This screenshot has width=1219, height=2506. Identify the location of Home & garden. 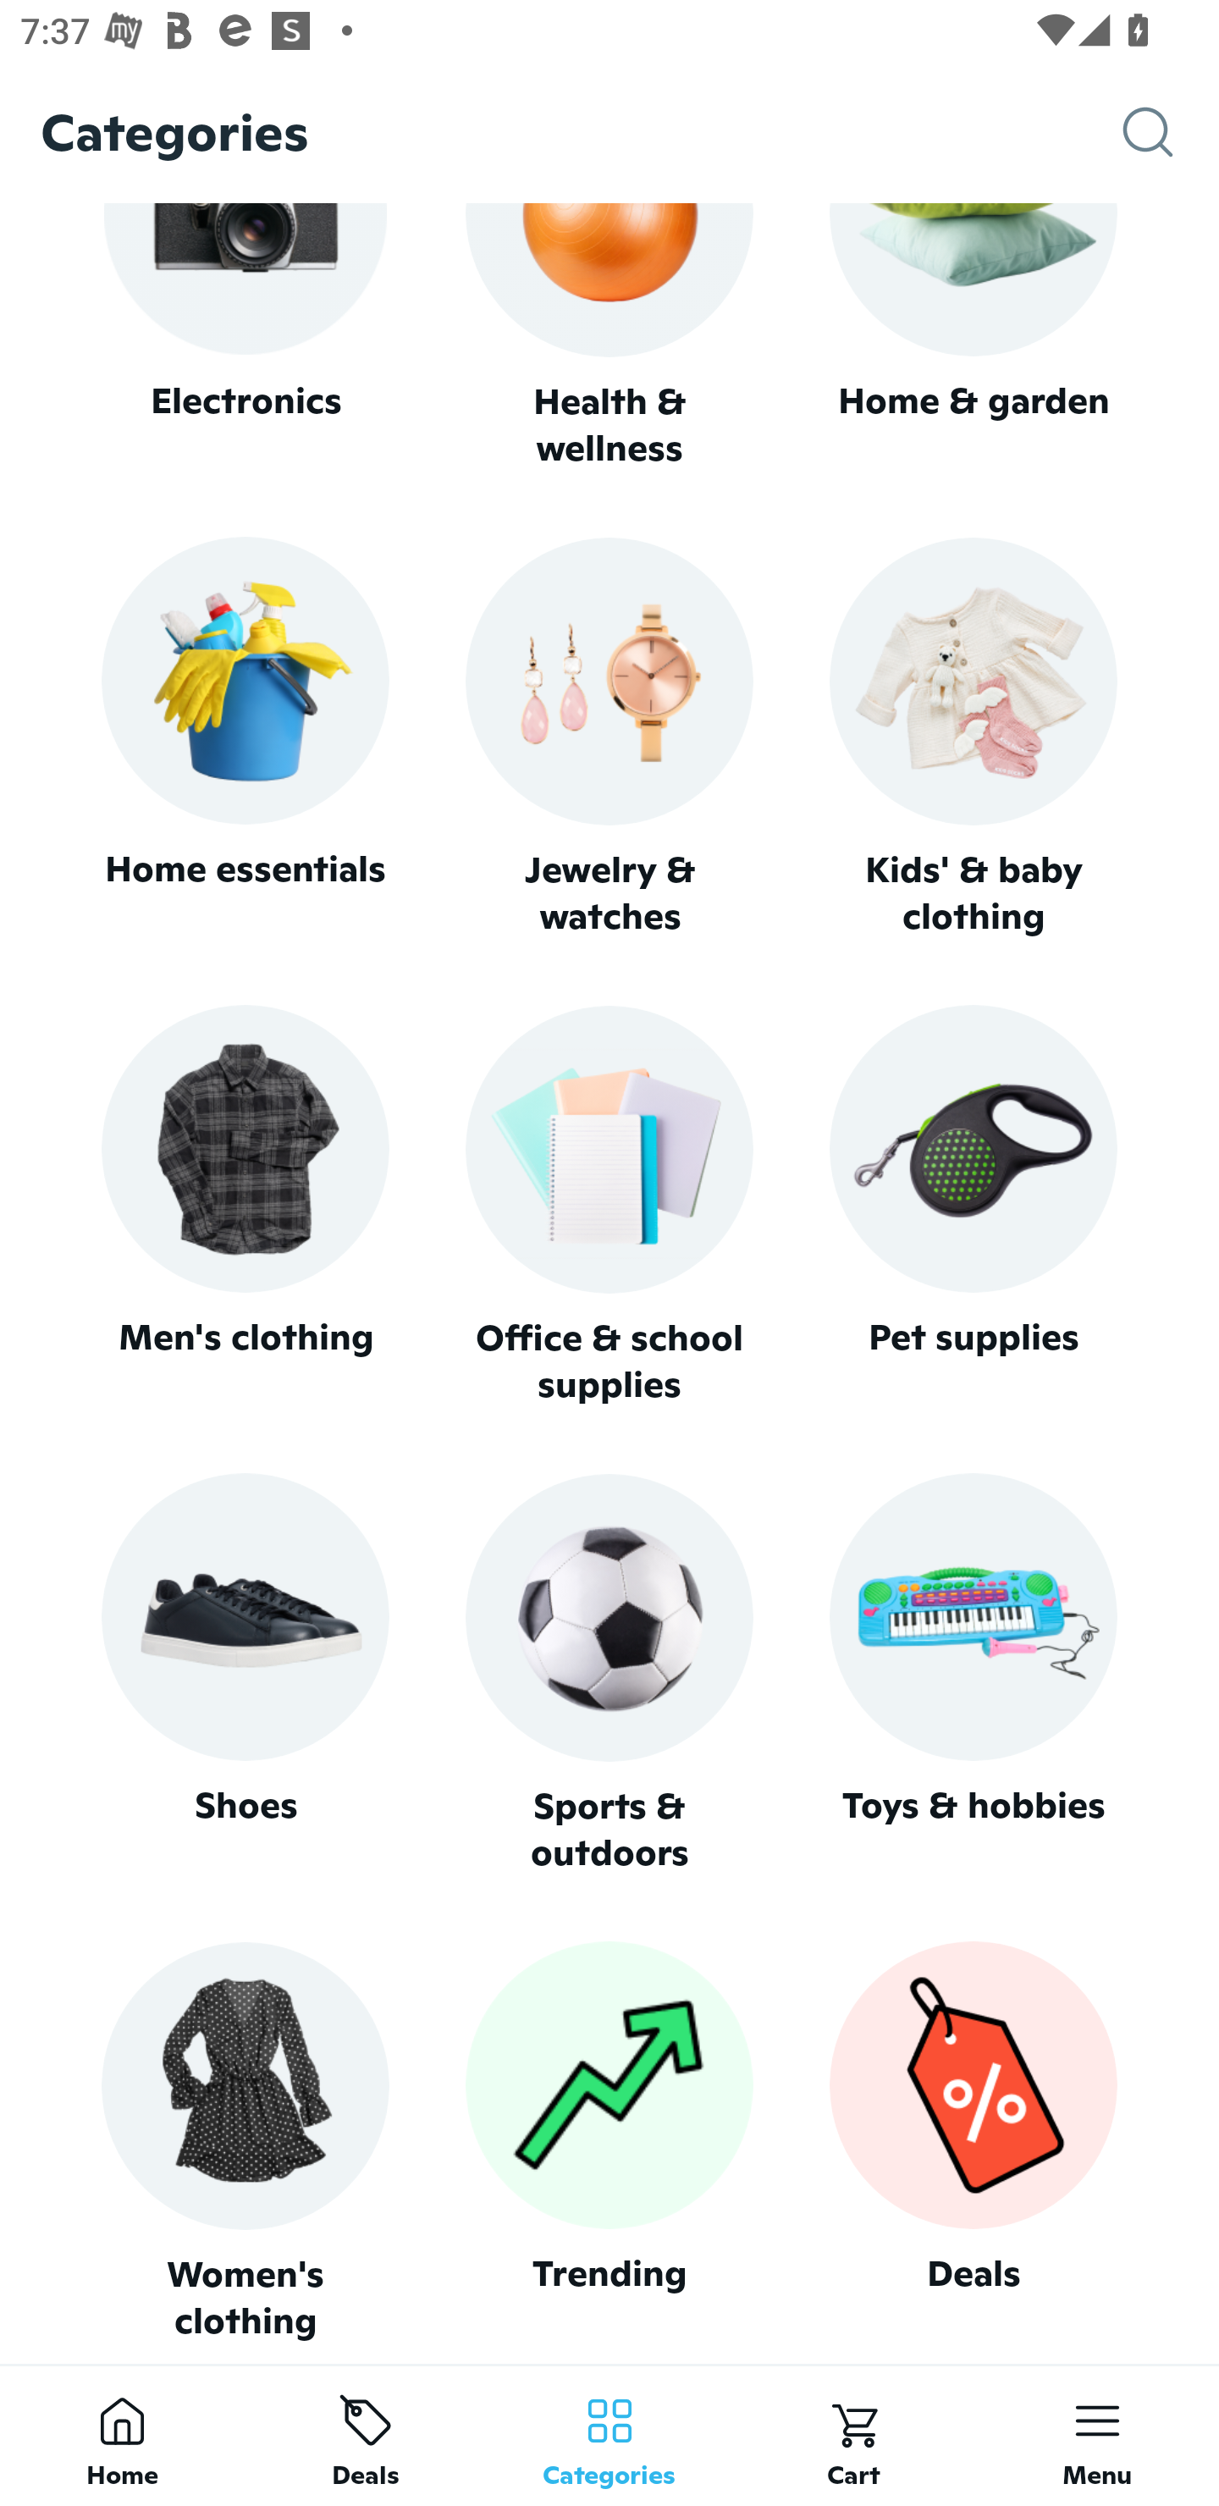
(974, 337).